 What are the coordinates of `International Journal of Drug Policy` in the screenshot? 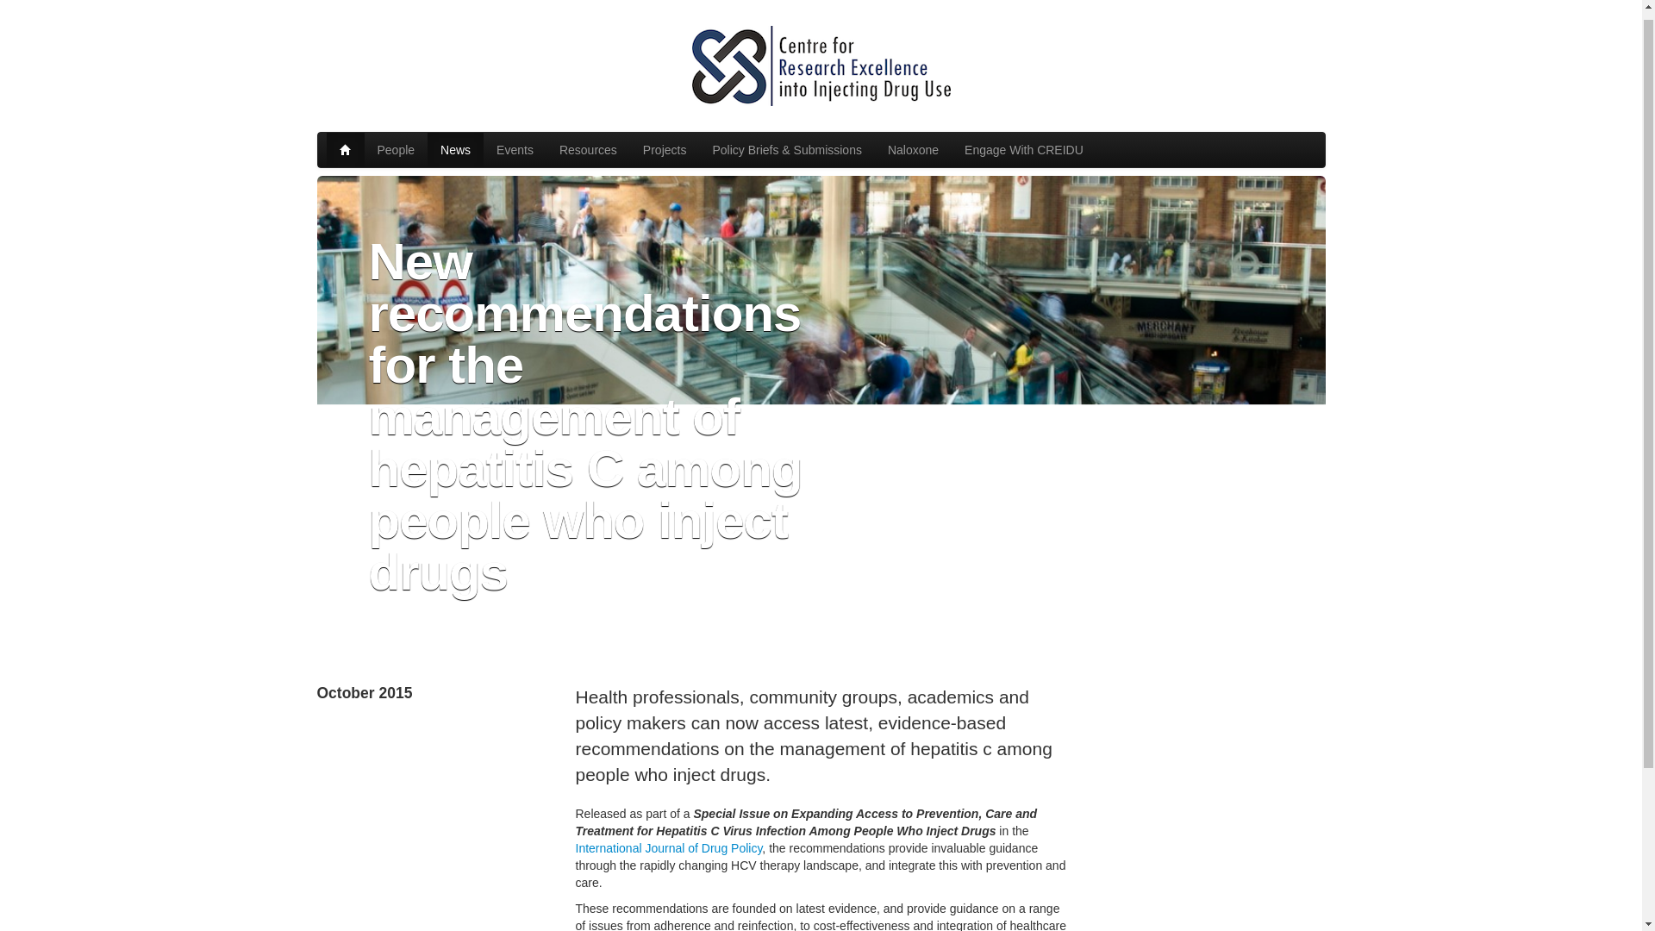 It's located at (669, 848).